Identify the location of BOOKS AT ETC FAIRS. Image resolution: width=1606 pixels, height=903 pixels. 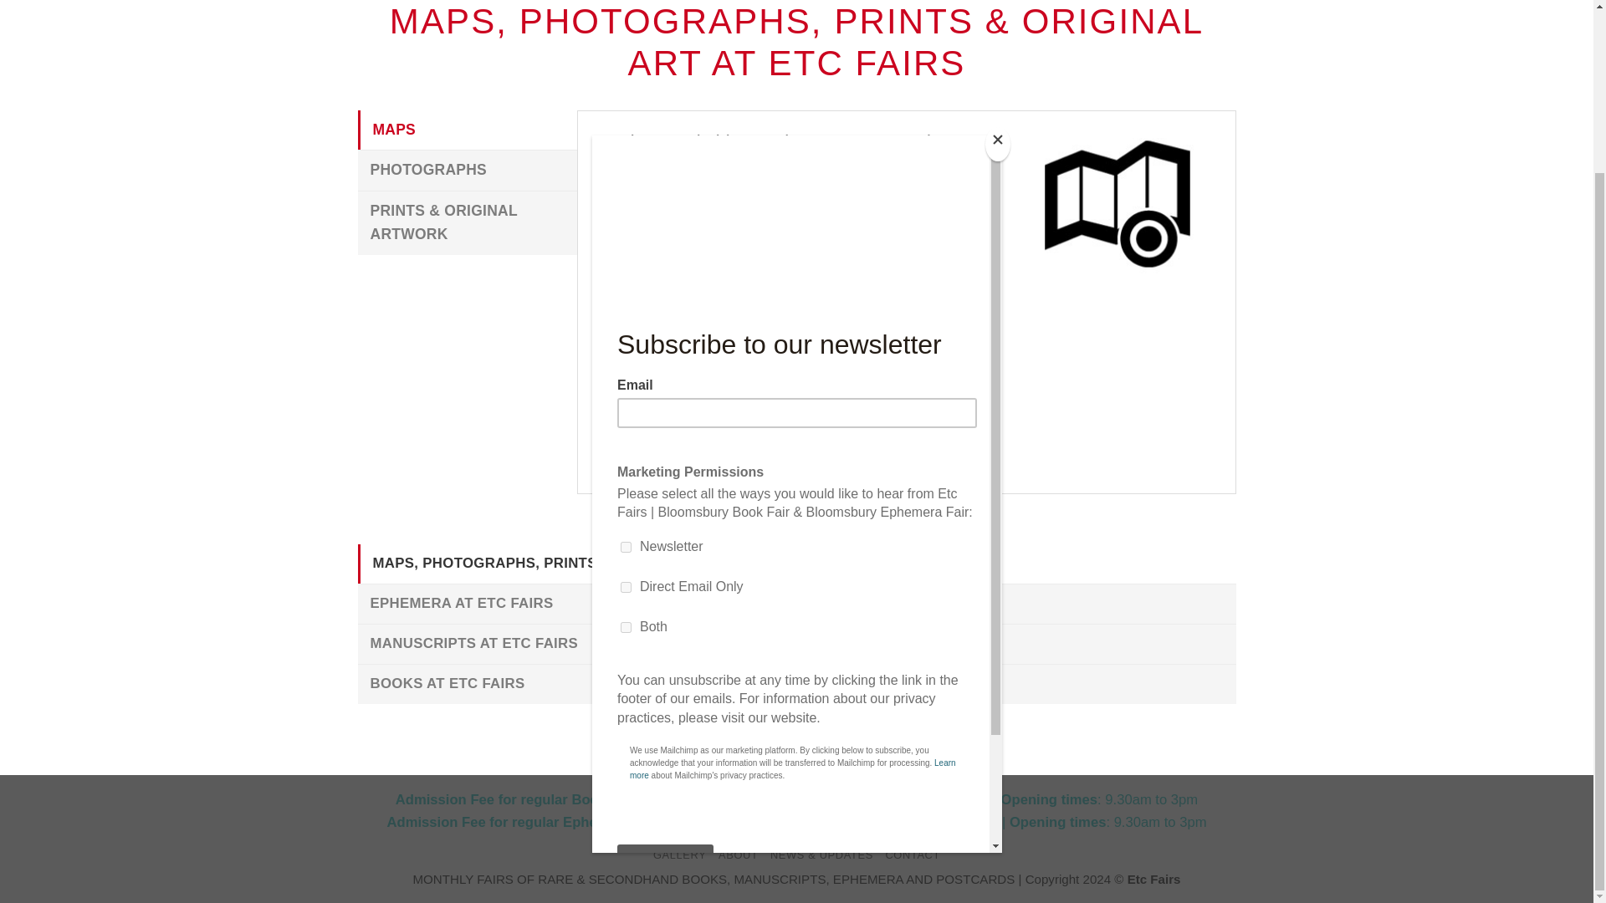
(797, 684).